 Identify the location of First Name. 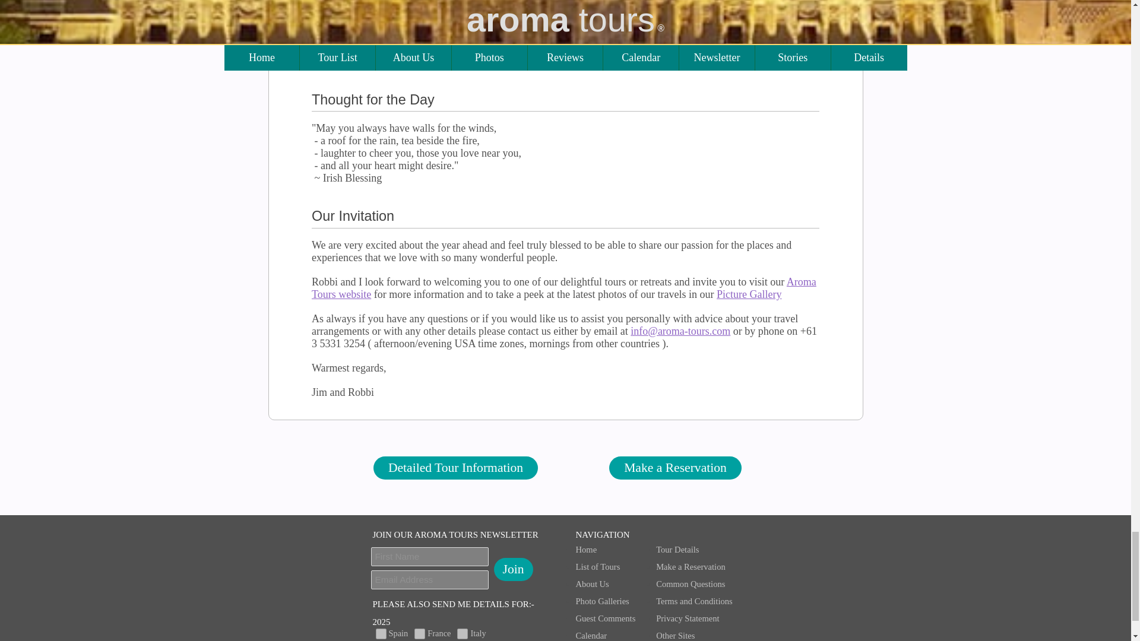
(430, 557).